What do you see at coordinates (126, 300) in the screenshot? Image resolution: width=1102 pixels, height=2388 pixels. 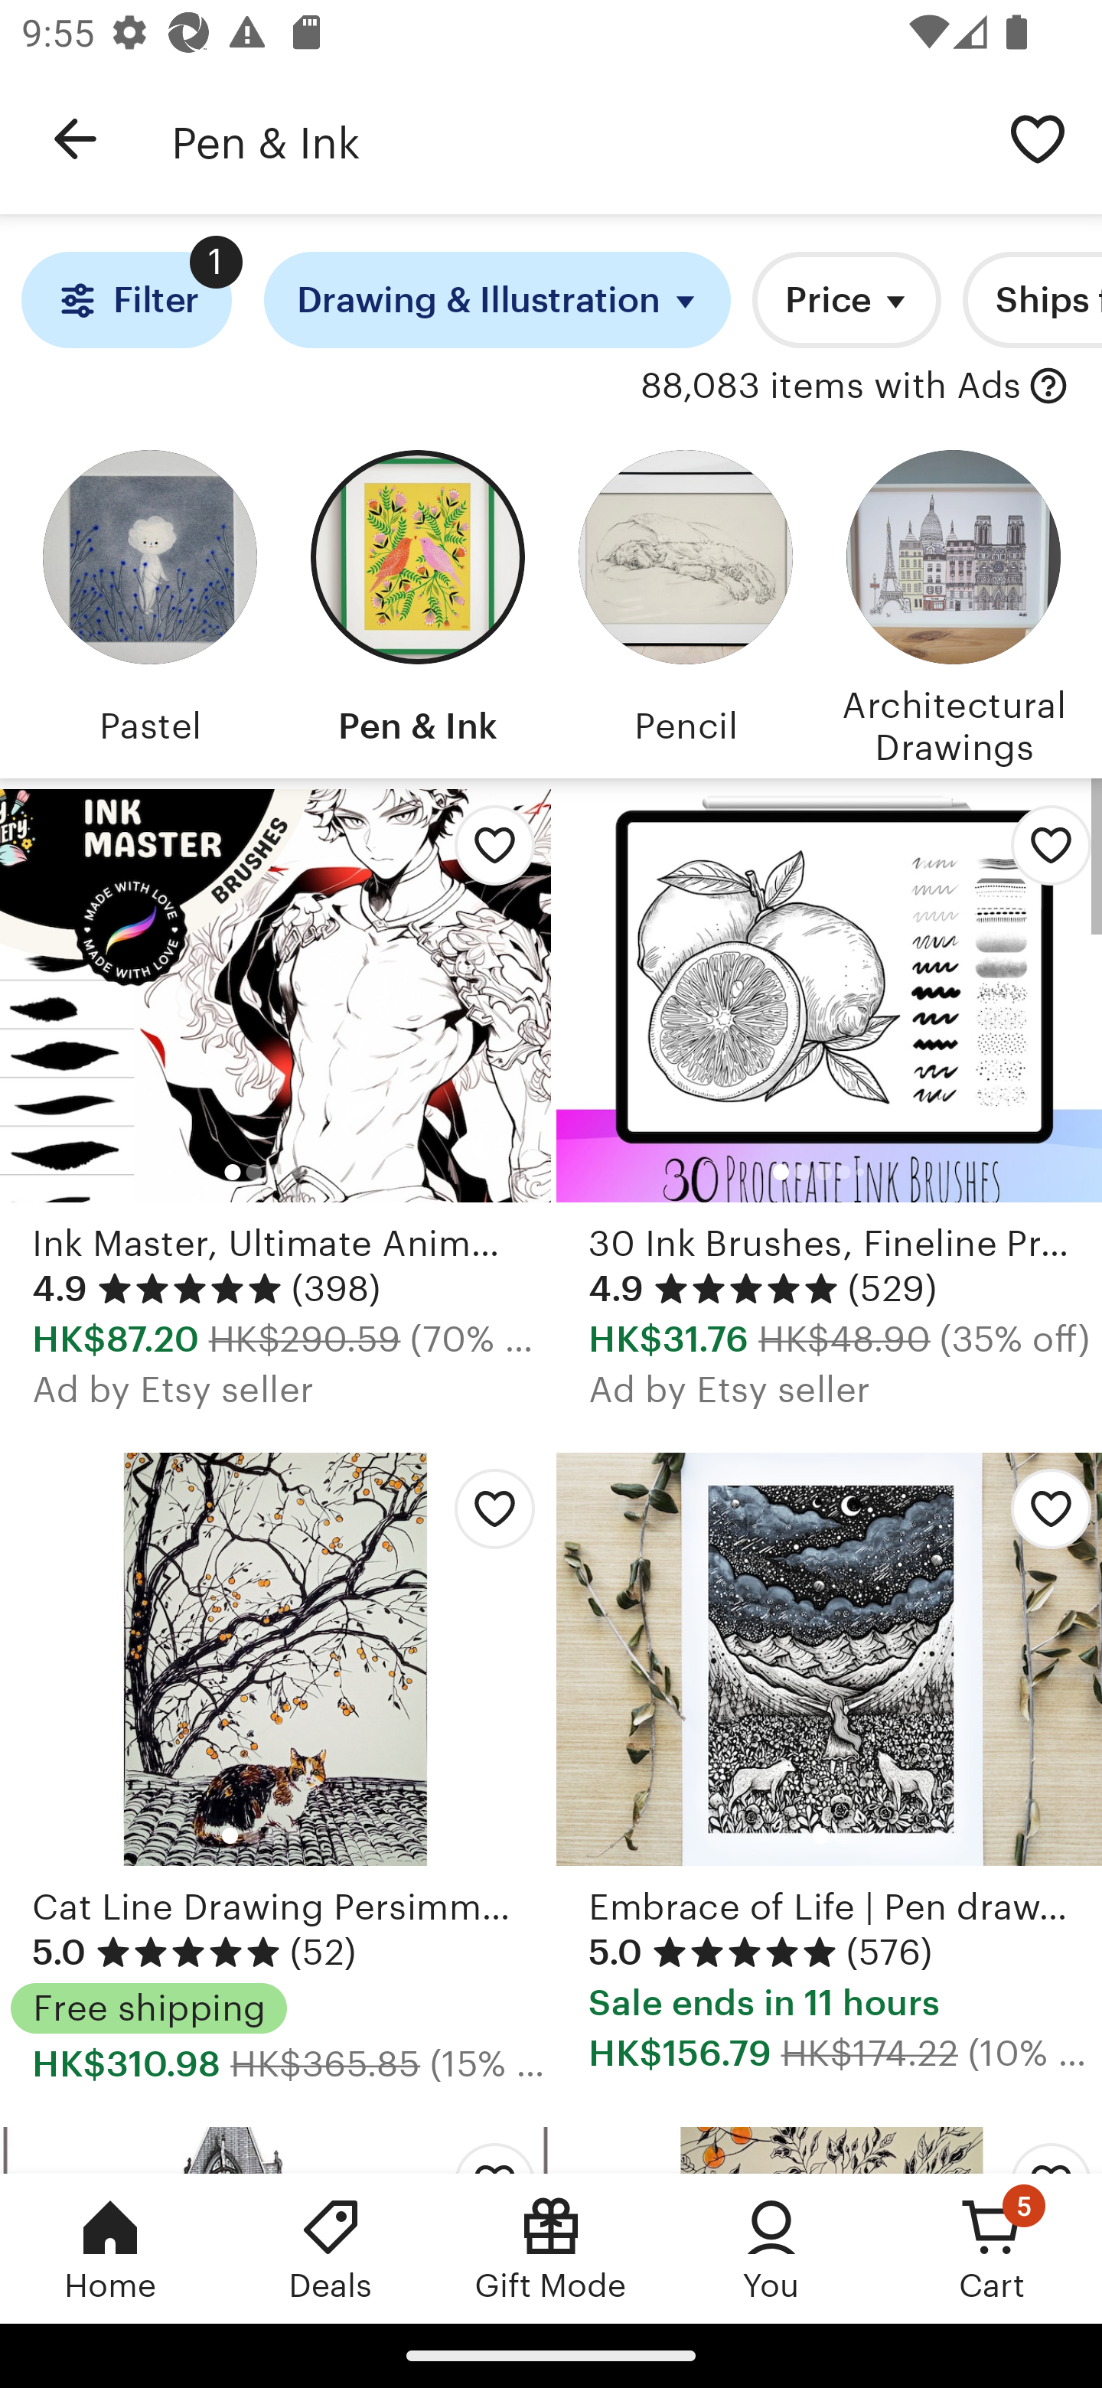 I see `Filter` at bounding box center [126, 300].